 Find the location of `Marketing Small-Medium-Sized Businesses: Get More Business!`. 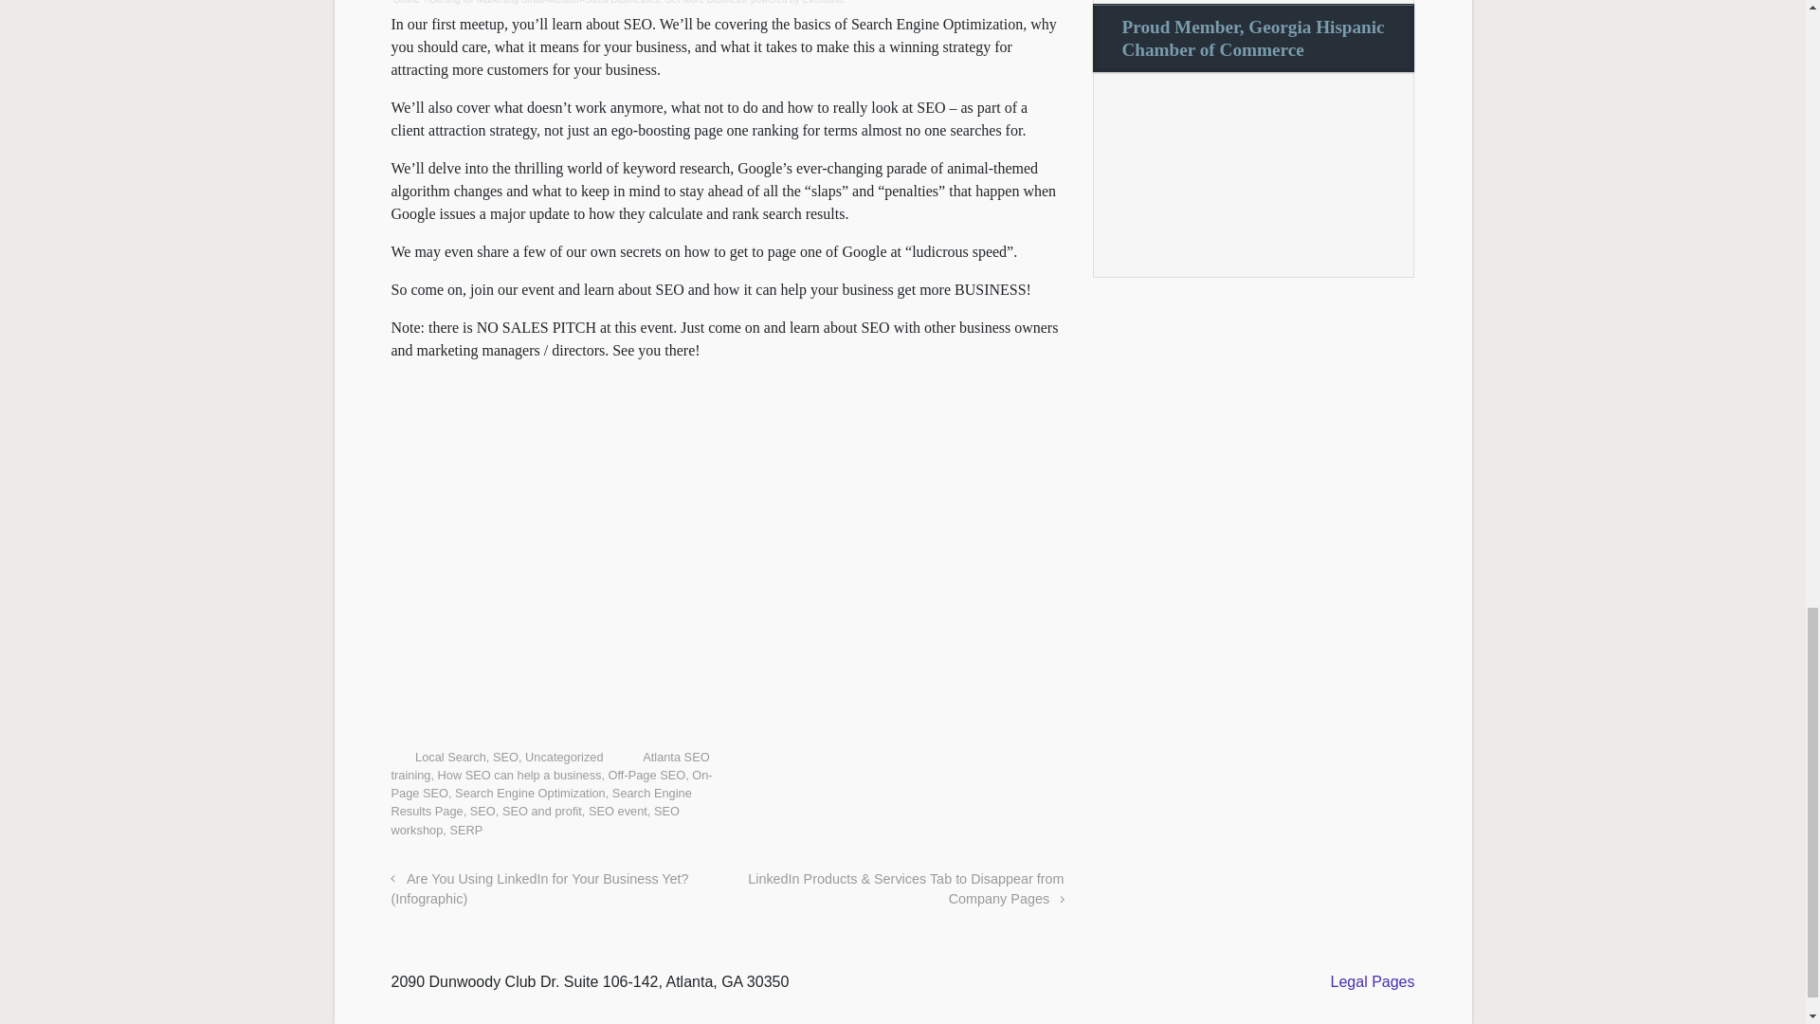

Marketing Small-Medium-Sized Businesses: Get More Business! is located at coordinates (612, 2).